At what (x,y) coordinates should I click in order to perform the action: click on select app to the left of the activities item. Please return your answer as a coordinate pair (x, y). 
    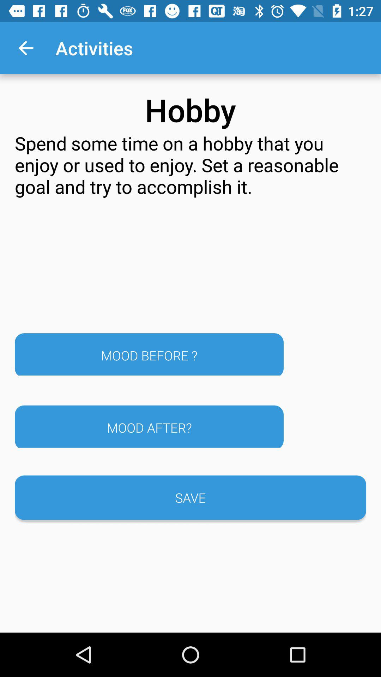
    Looking at the image, I should click on (26, 48).